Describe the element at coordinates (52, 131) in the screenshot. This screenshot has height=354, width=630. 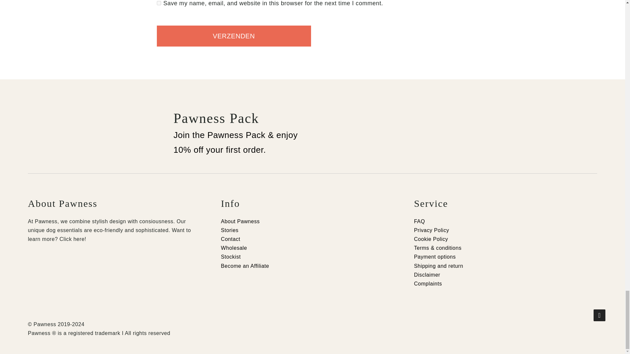
I see `logogo` at that location.